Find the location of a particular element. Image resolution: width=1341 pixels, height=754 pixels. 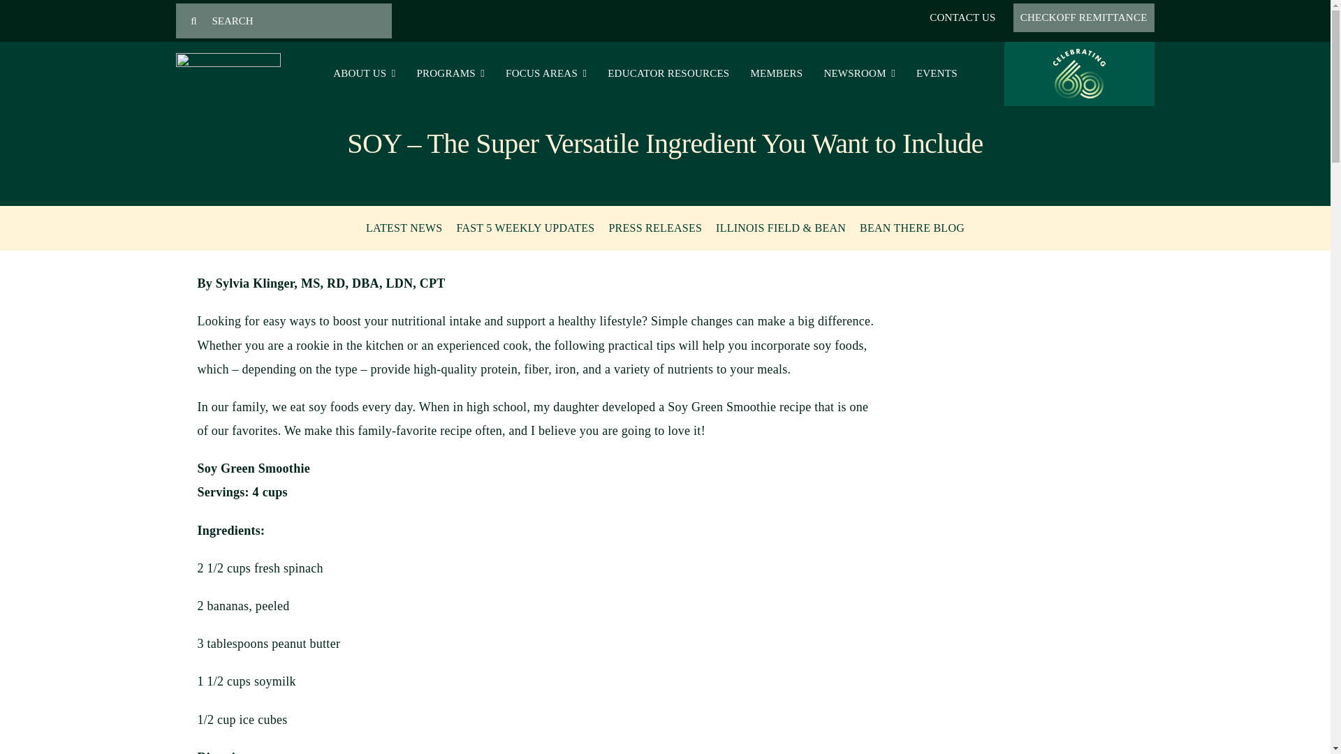

ABOUT US is located at coordinates (367, 70).